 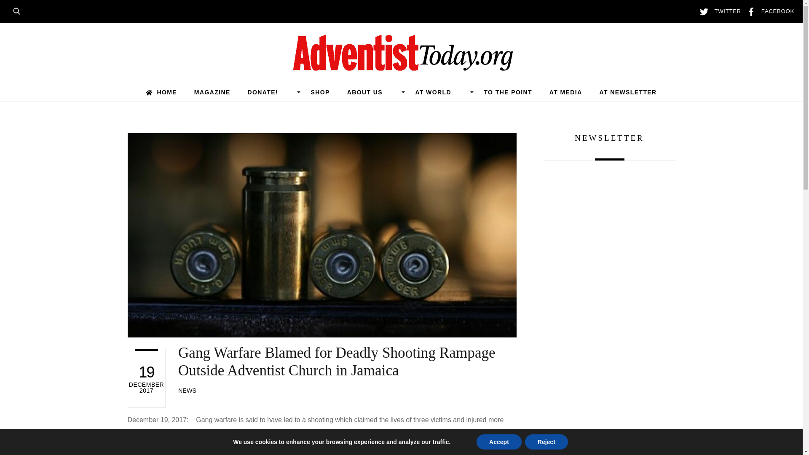 I want to click on Adventist Today, so click(x=401, y=67).